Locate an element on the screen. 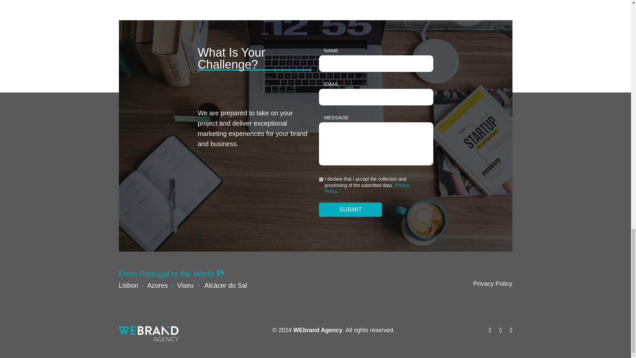  Submit is located at coordinates (350, 209).